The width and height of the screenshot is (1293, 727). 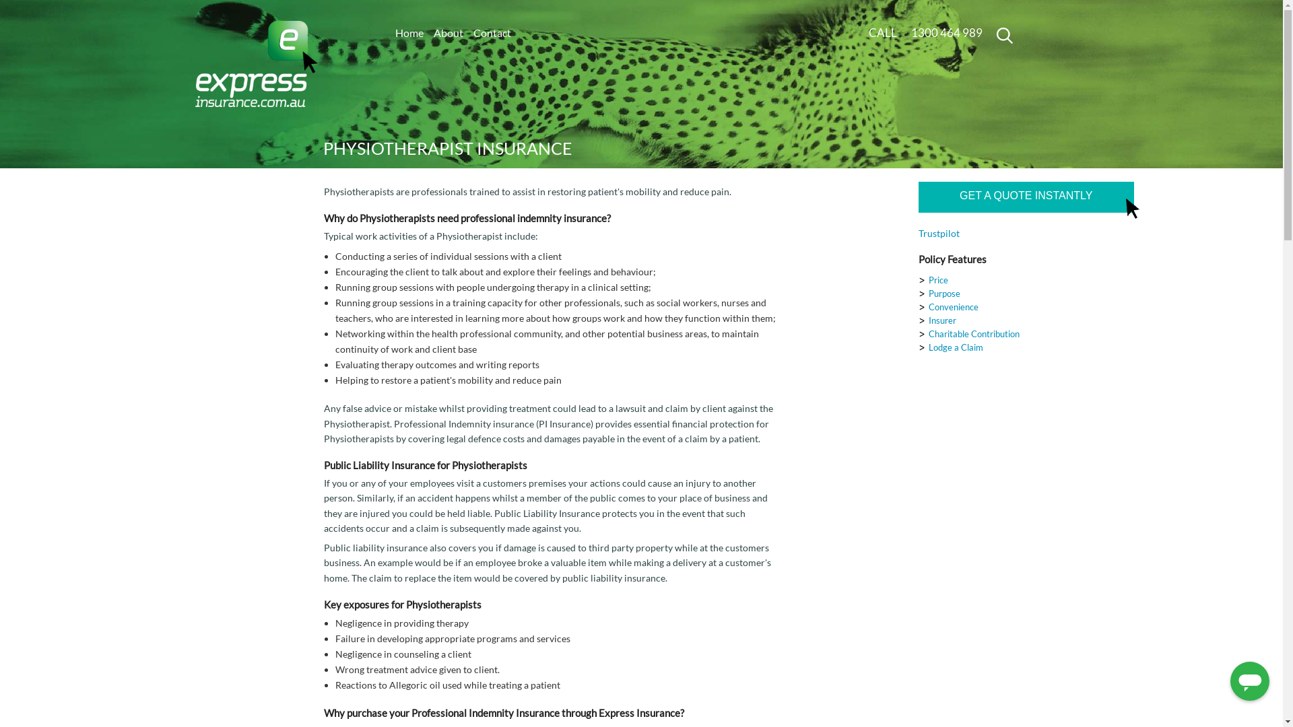 I want to click on 1300 464 989, so click(x=947, y=32).